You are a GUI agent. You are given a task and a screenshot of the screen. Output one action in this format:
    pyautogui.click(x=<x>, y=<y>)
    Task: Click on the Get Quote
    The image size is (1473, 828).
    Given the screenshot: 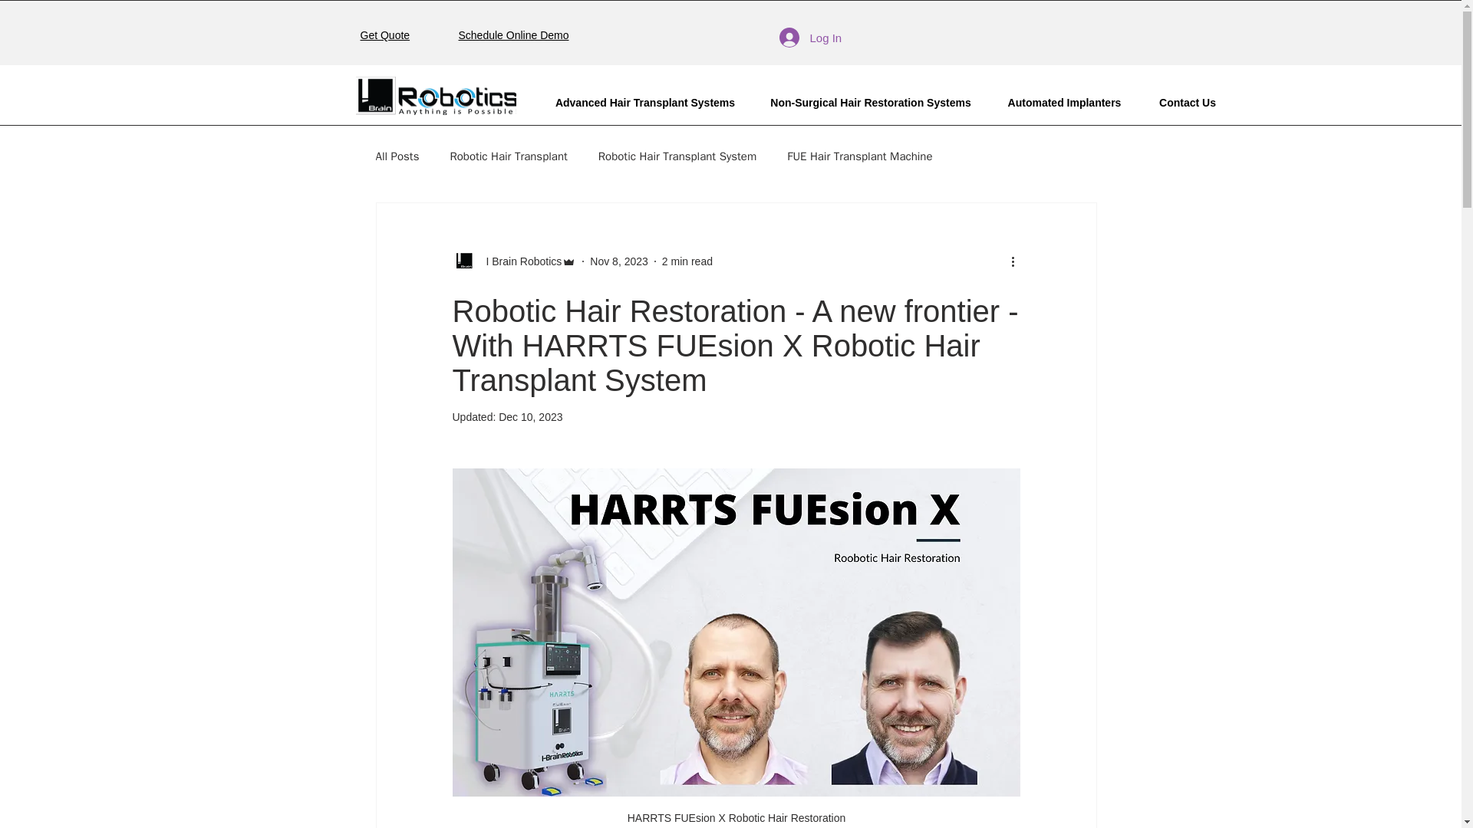 What is the action you would take?
    pyautogui.click(x=385, y=35)
    